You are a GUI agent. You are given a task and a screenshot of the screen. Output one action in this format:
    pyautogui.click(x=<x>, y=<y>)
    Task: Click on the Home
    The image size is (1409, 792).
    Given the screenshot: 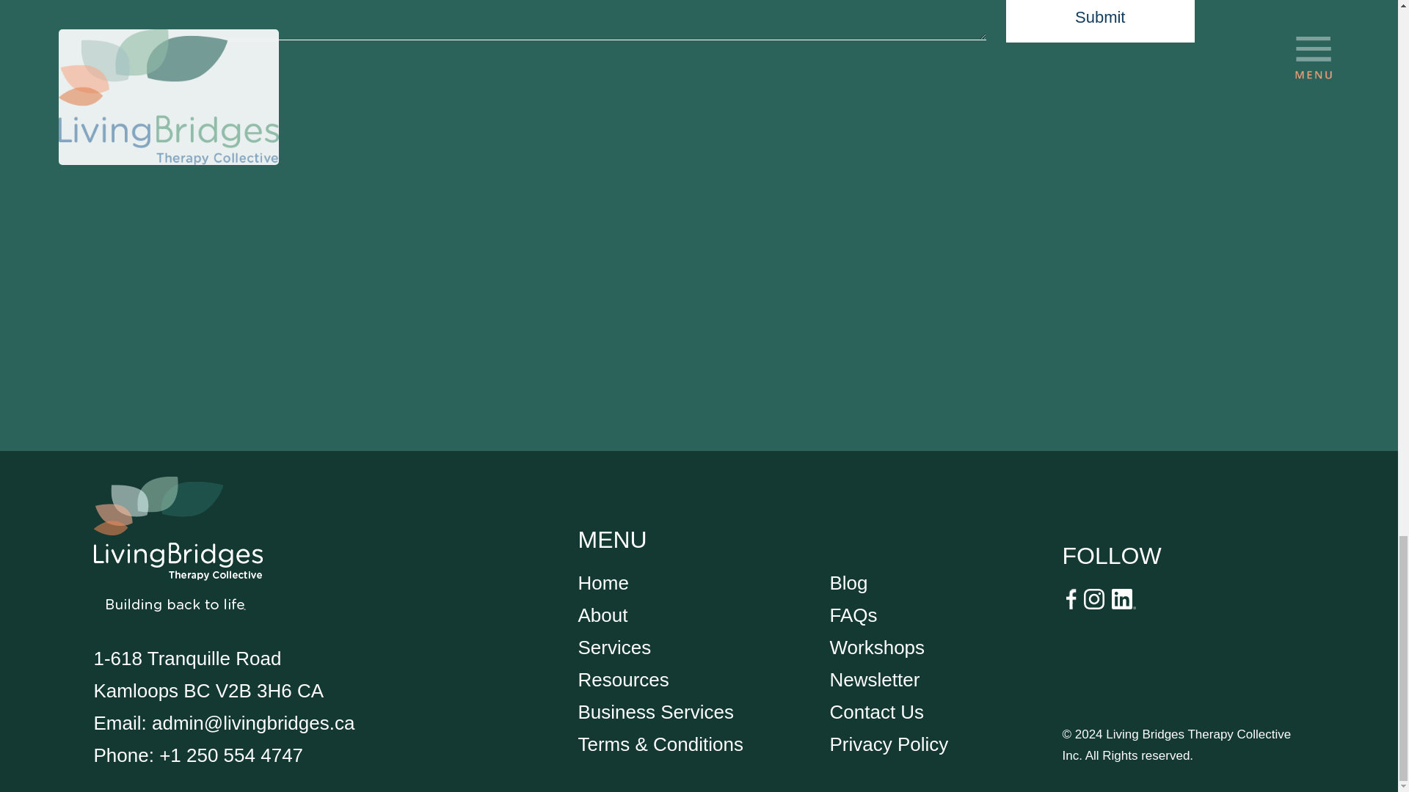 What is the action you would take?
    pyautogui.click(x=603, y=582)
    